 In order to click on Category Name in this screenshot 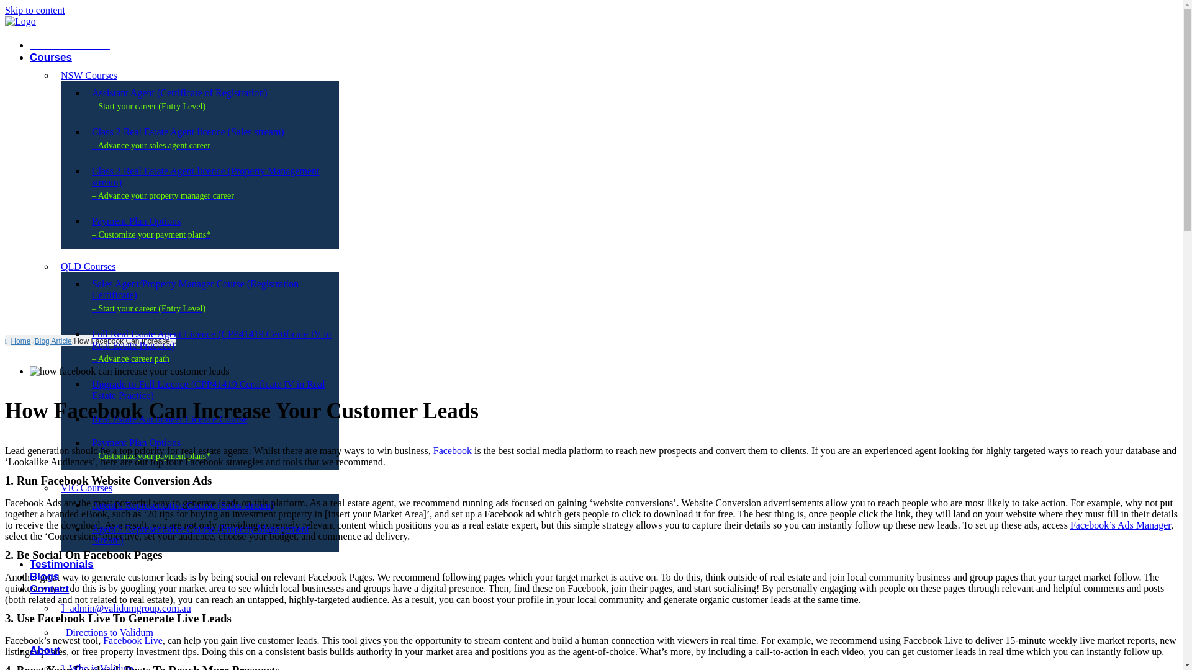, I will do `click(53, 341)`.